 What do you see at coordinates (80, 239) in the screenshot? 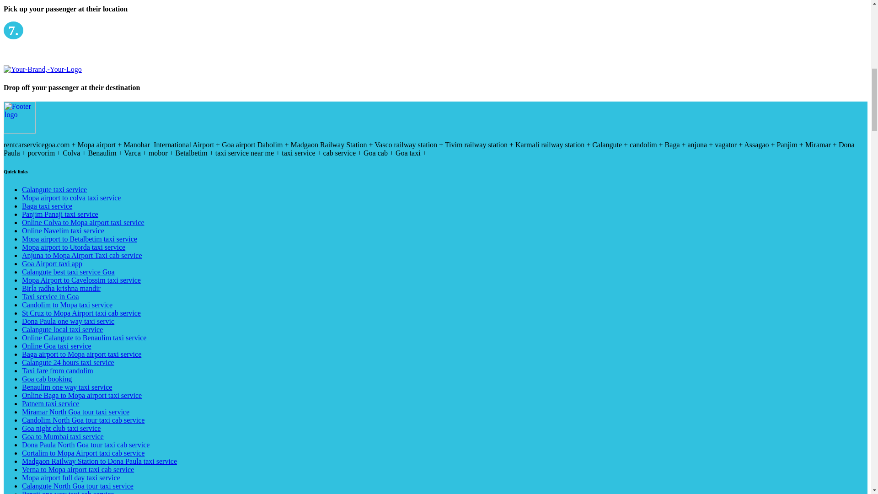
I see `Mopa airport to Betalbetim taxi service` at bounding box center [80, 239].